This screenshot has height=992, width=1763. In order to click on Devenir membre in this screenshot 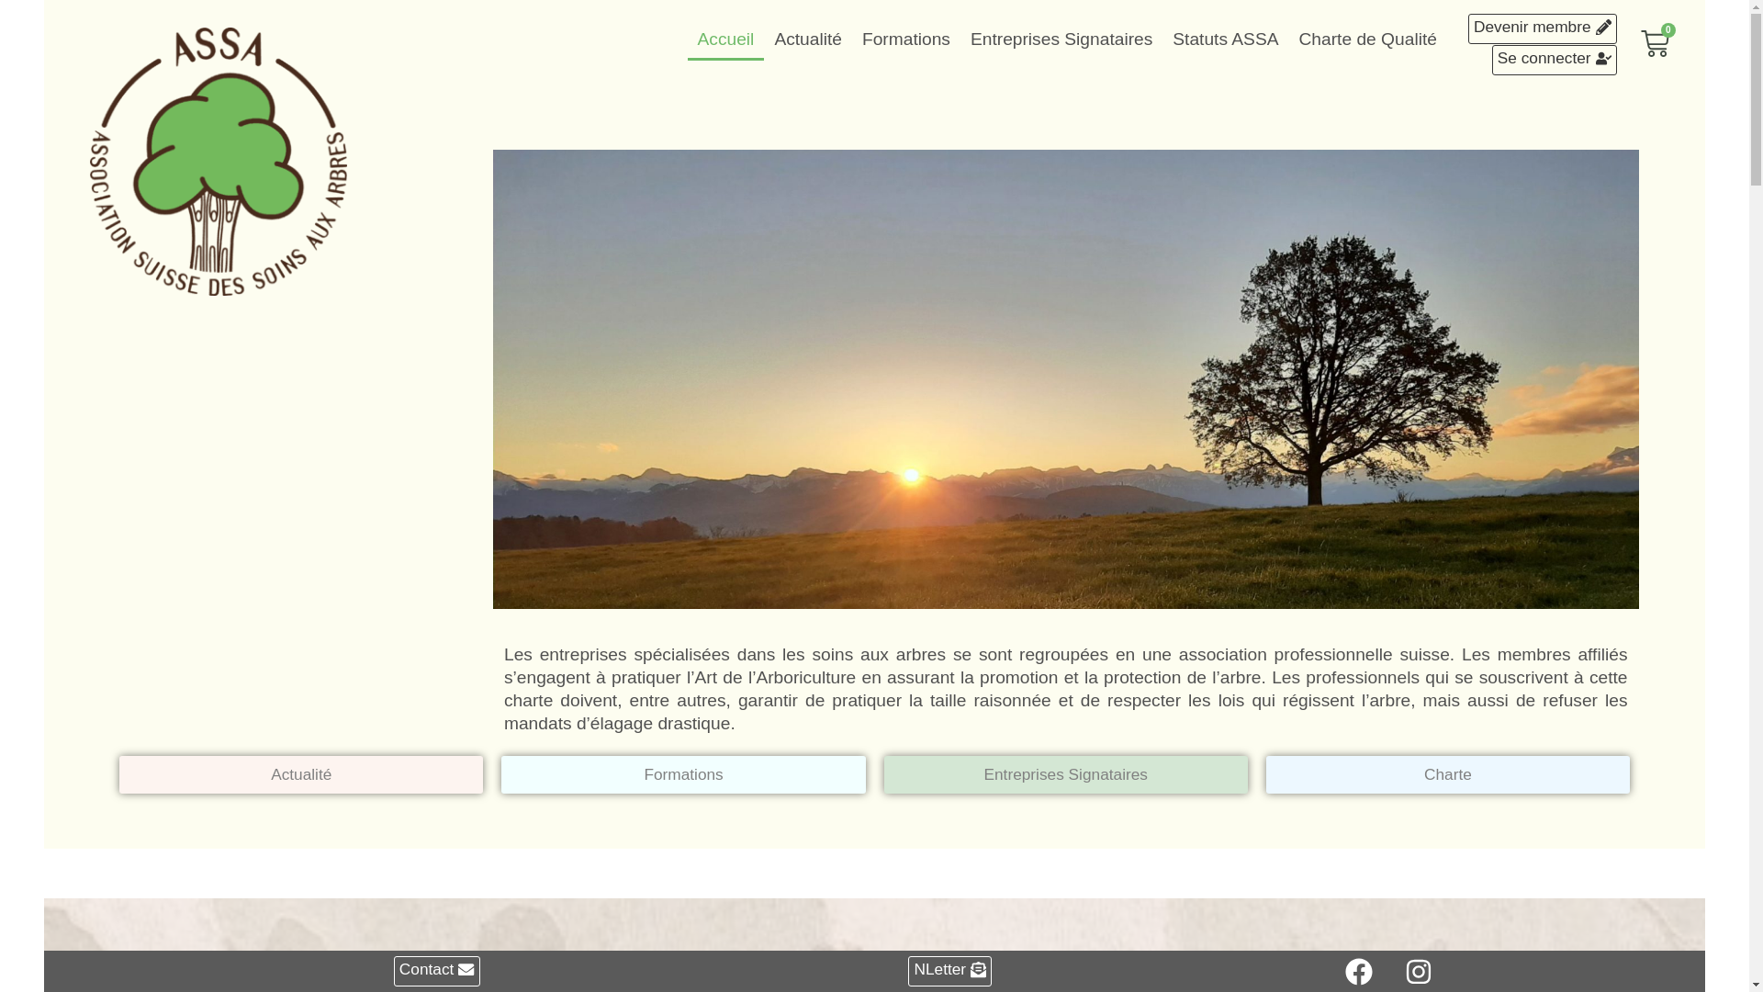, I will do `click(1543, 29)`.